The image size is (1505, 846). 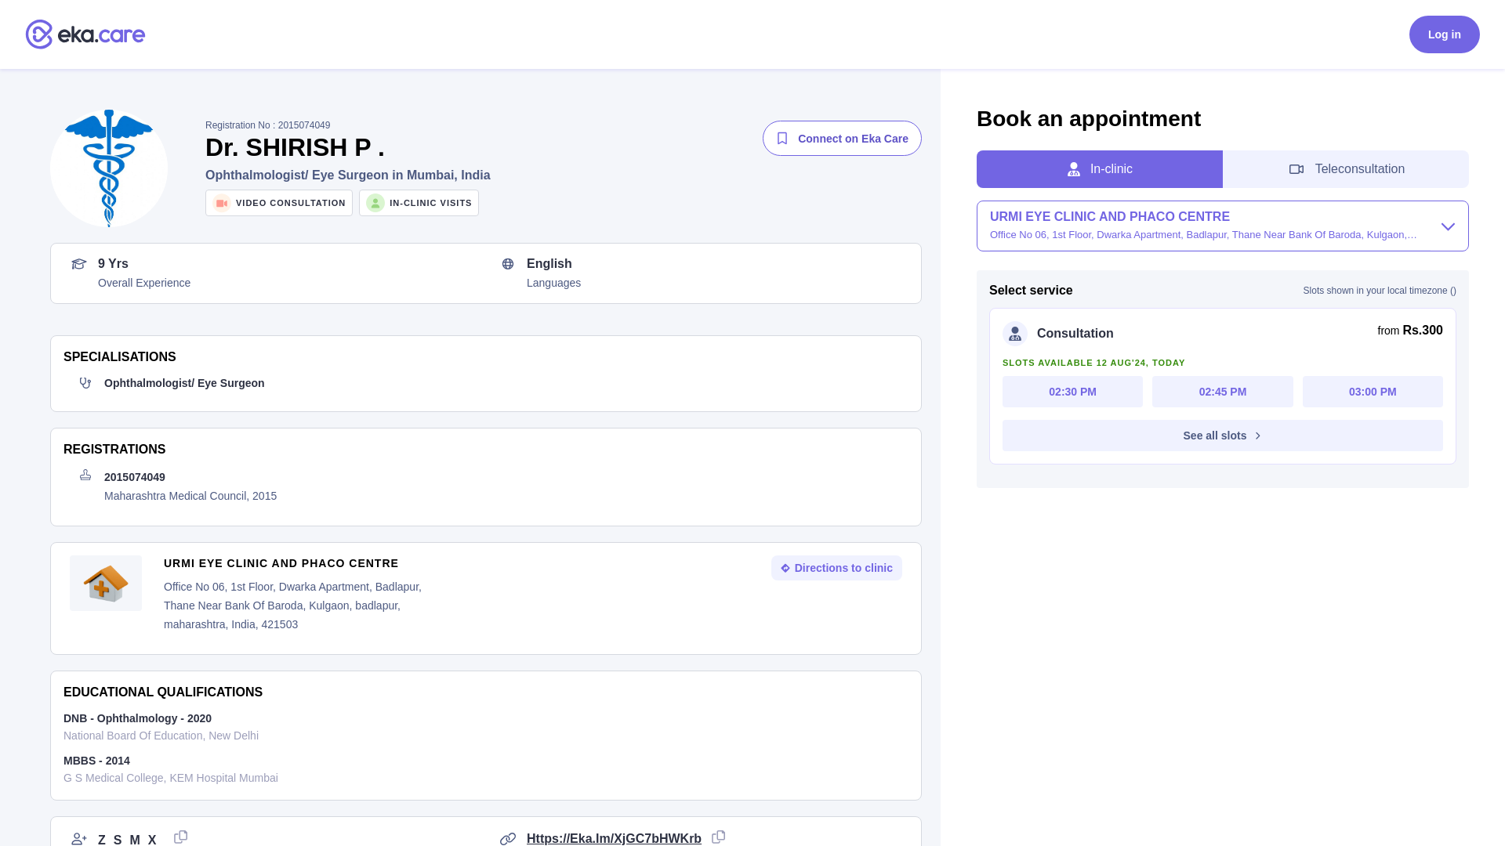 What do you see at coordinates (836, 567) in the screenshot?
I see `02:30 PM` at bounding box center [836, 567].